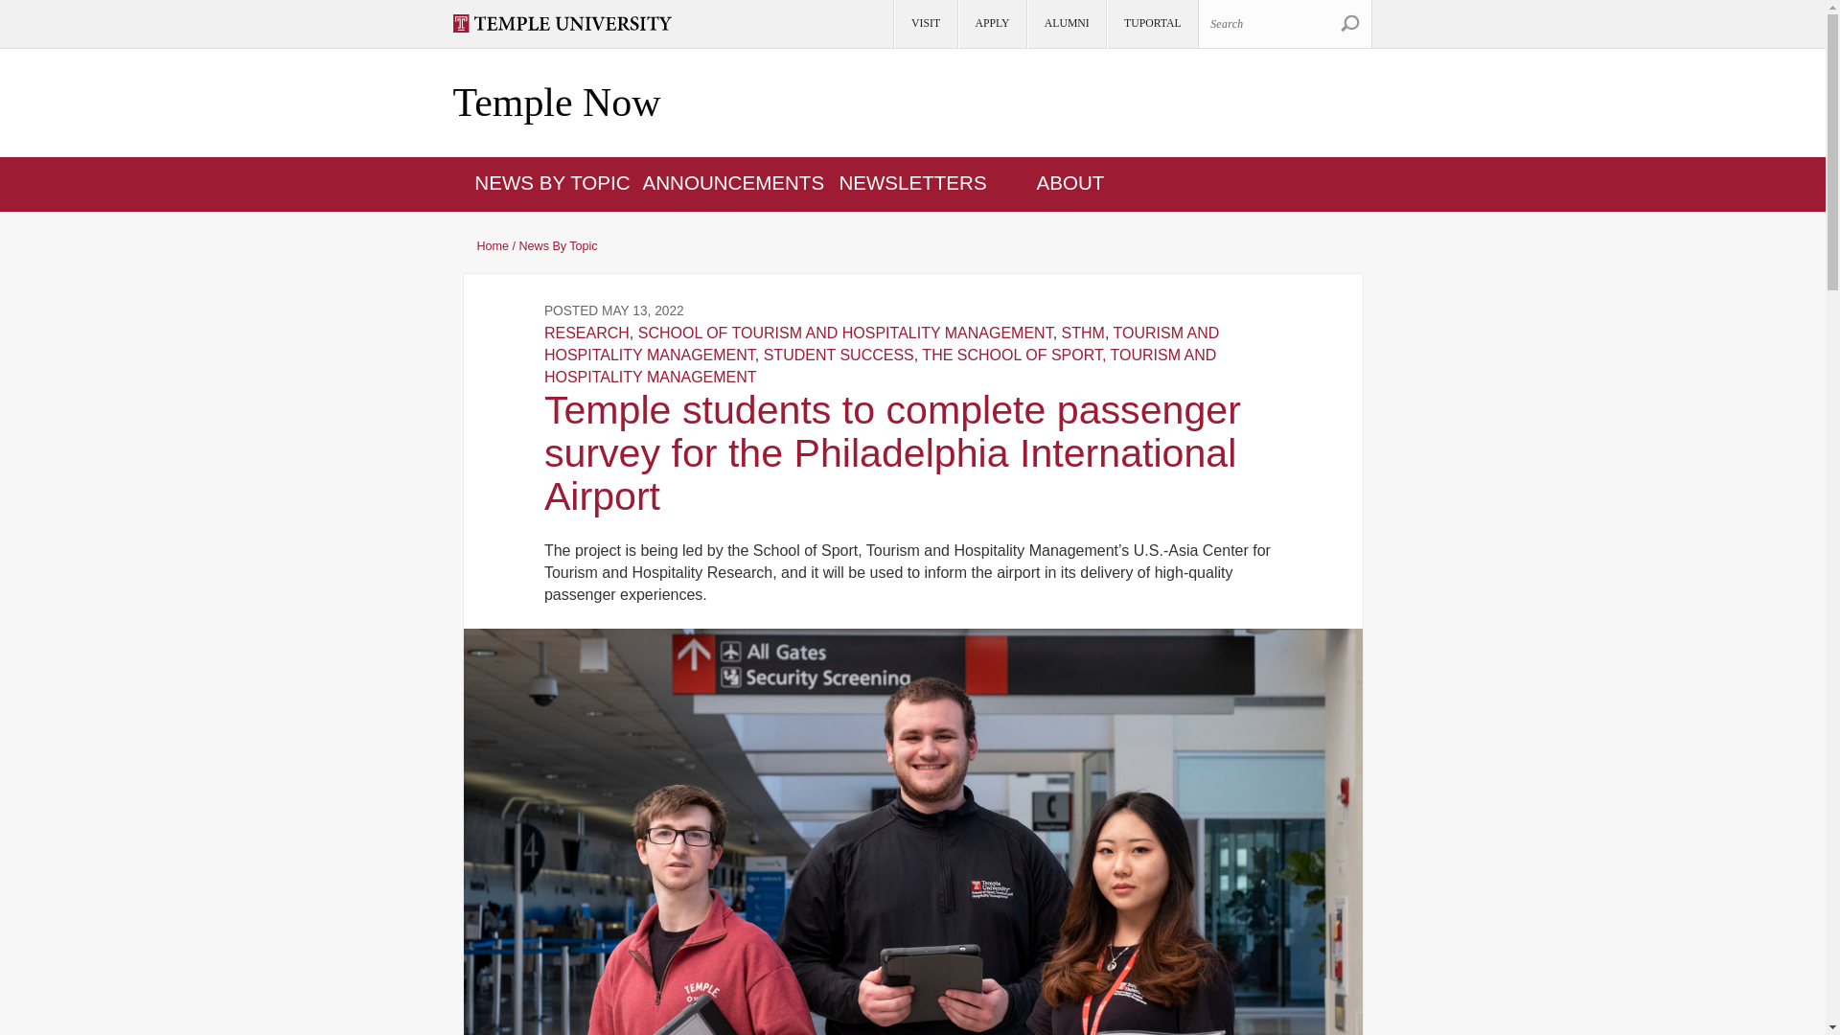  Describe the element at coordinates (1066, 24) in the screenshot. I see `ALUMNI` at that location.